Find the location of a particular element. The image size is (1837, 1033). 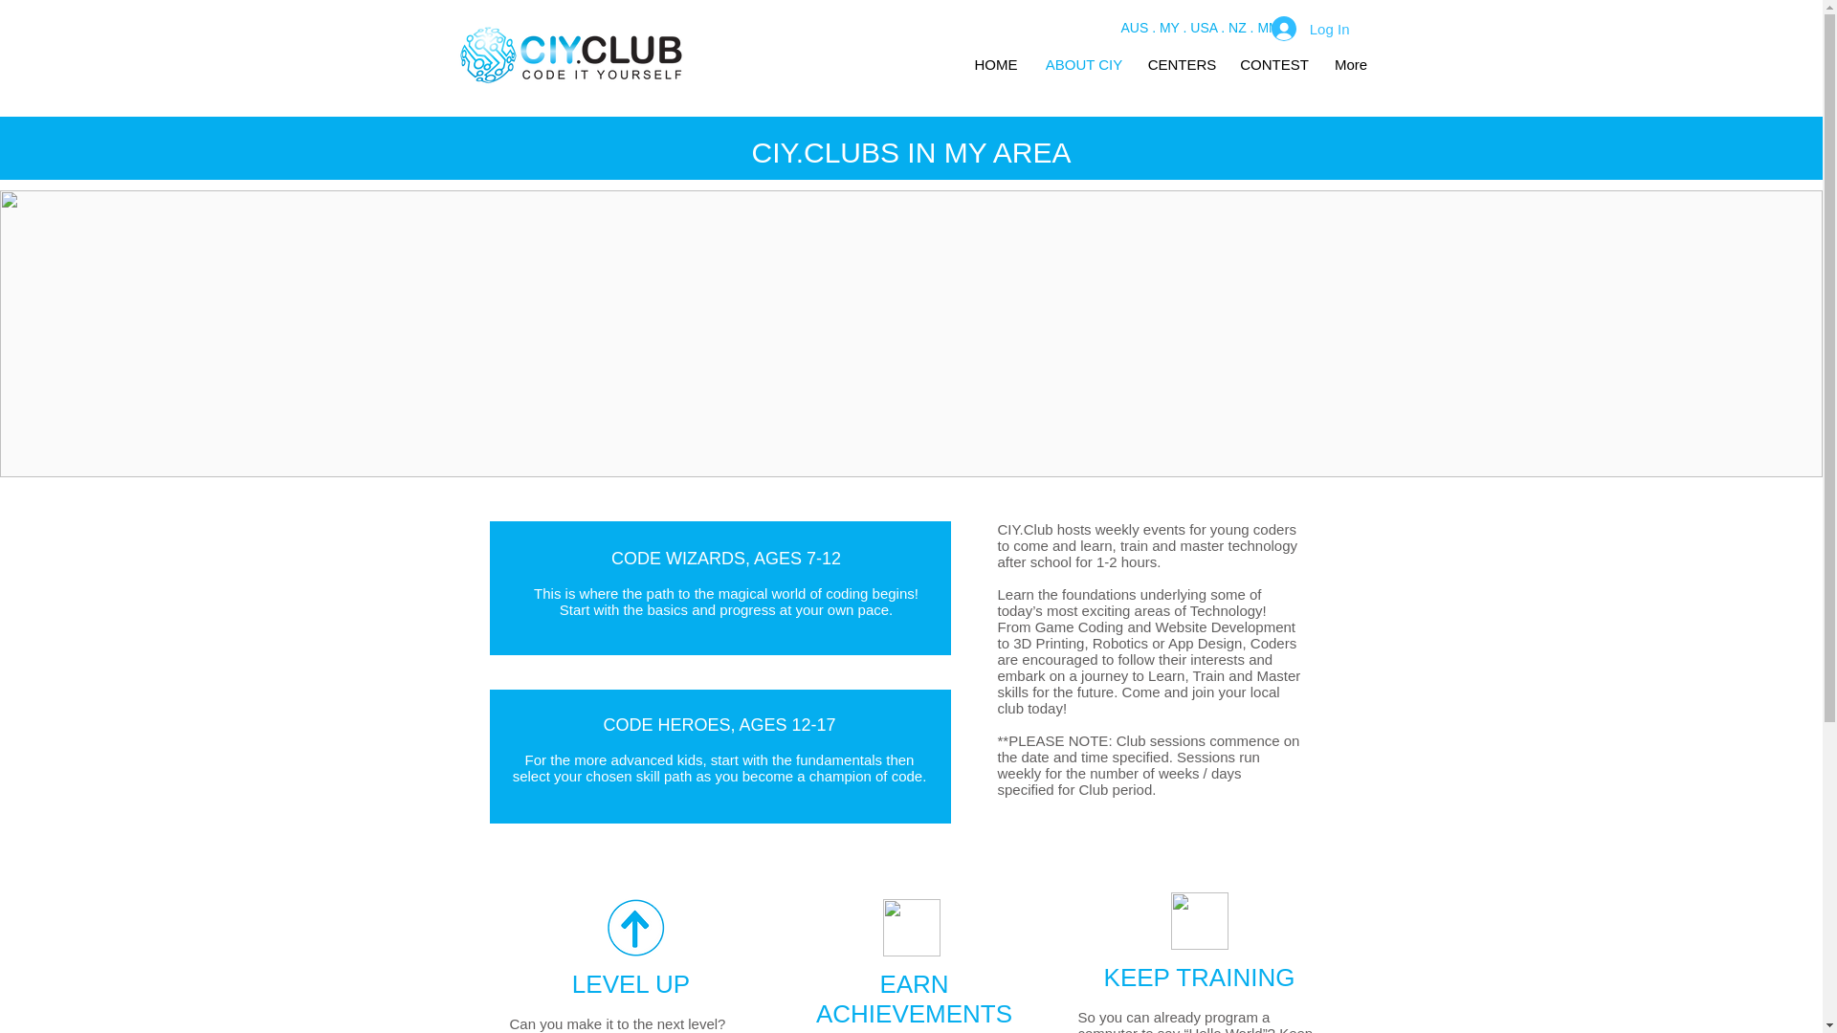

Log In is located at coordinates (1311, 28).